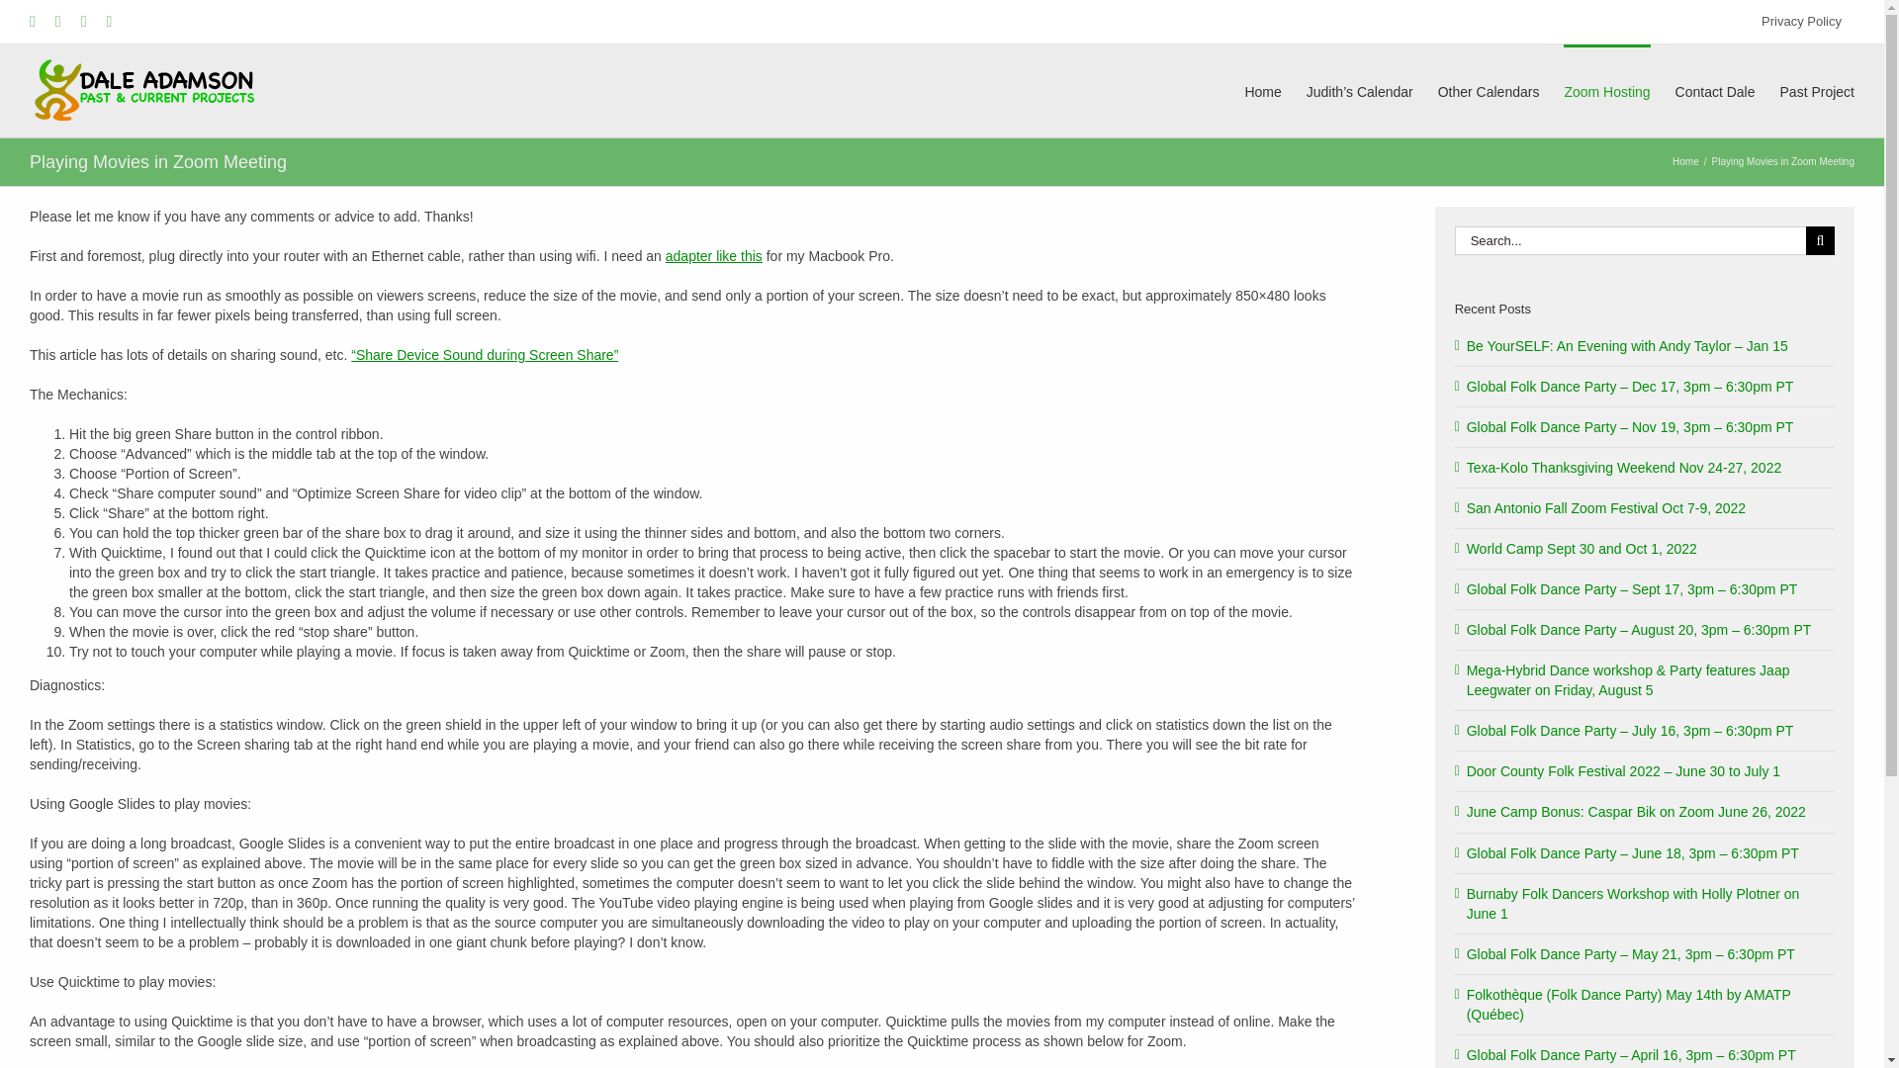 This screenshot has height=1068, width=1899. I want to click on Texa-Kolo Thanksgiving Weekend Nov 24-27, 2022, so click(1624, 467).